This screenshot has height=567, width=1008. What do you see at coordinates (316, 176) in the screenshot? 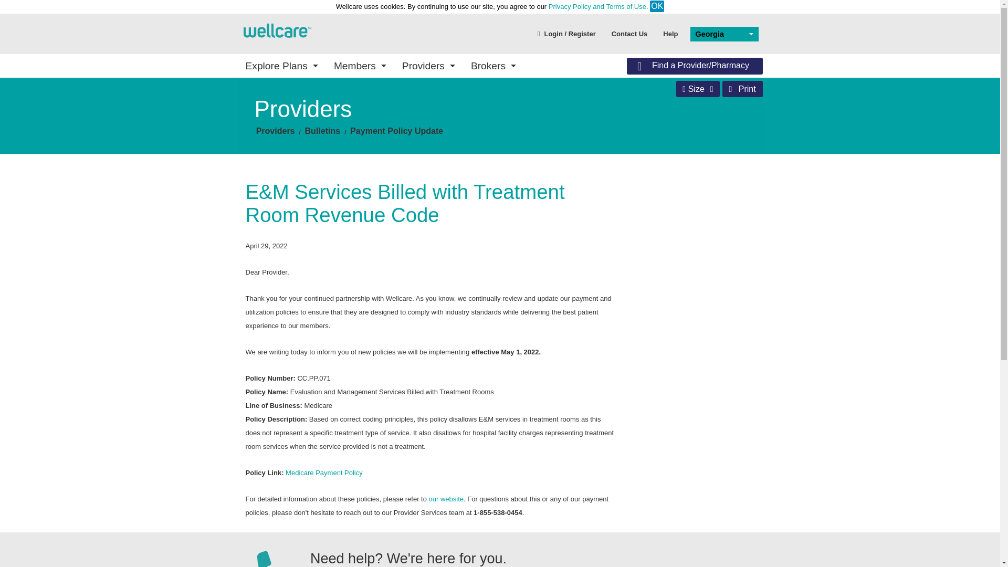
I see `Video Library` at bounding box center [316, 176].